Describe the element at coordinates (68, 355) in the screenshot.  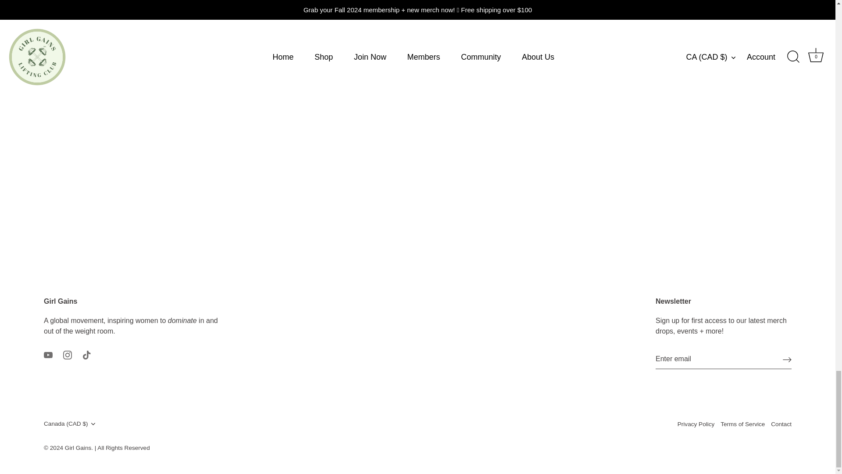
I see `Instagram` at that location.